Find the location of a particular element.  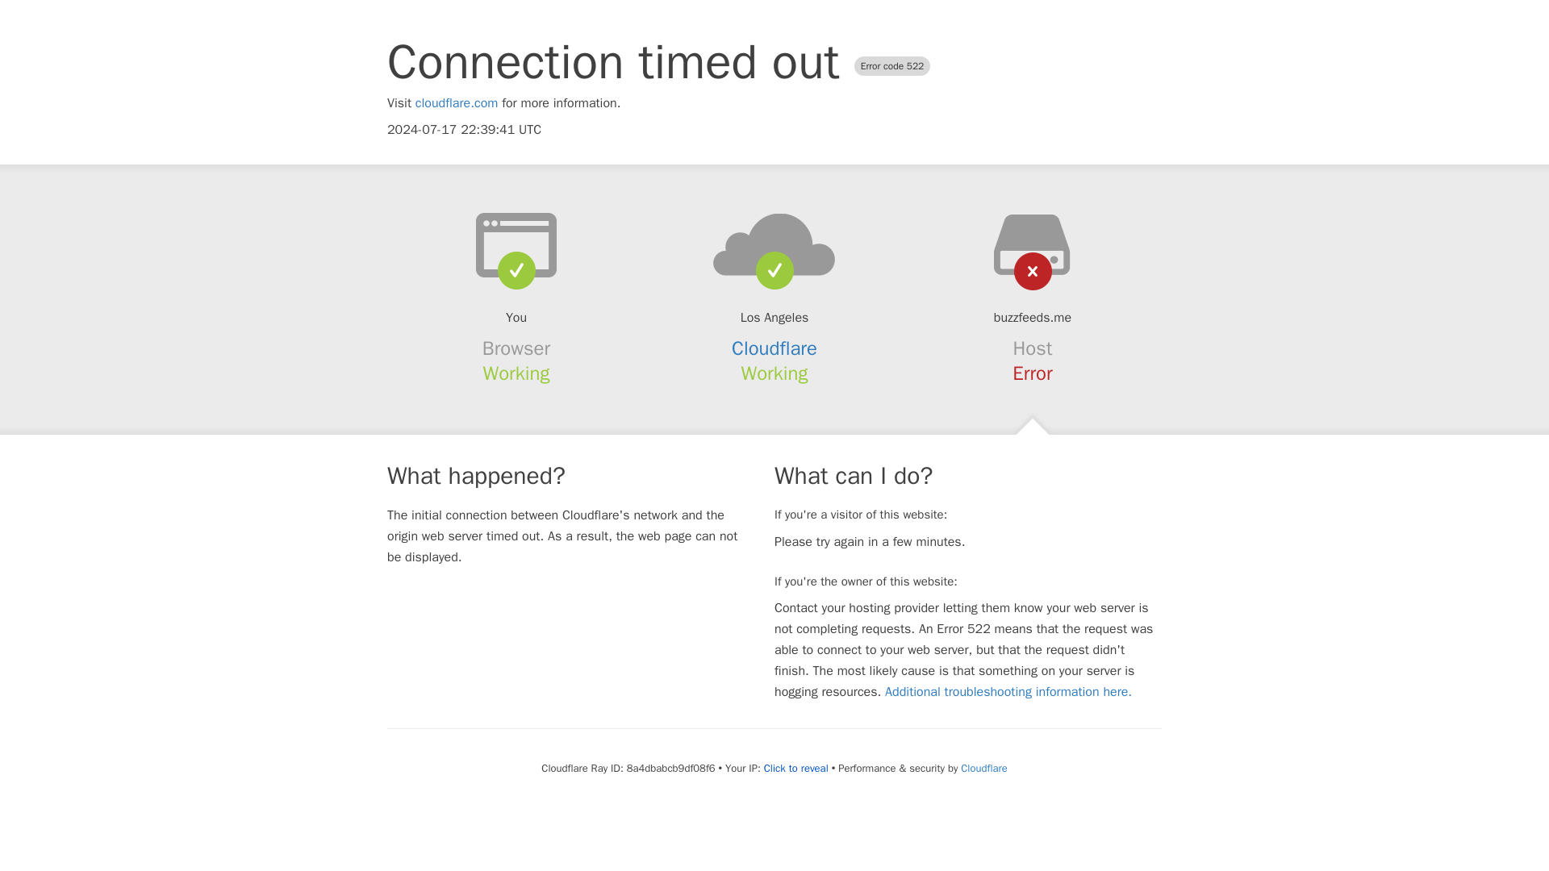

cloudflare.com is located at coordinates (457, 103).